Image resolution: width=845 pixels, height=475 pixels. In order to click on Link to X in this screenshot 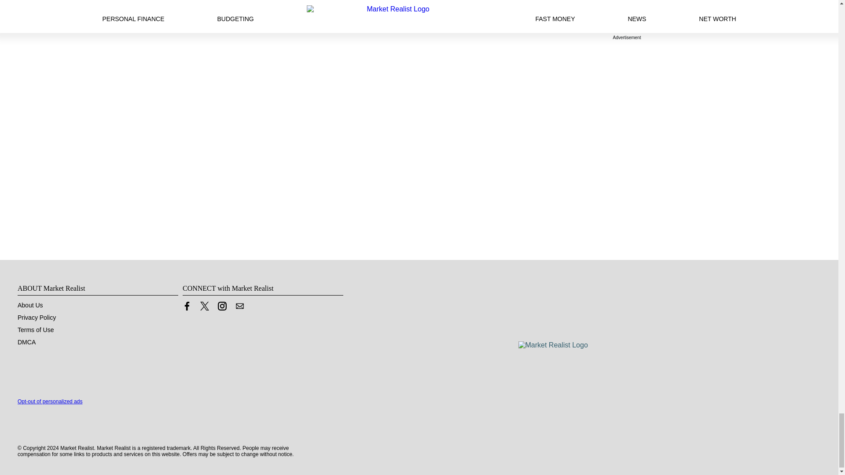, I will do `click(204, 306)`.